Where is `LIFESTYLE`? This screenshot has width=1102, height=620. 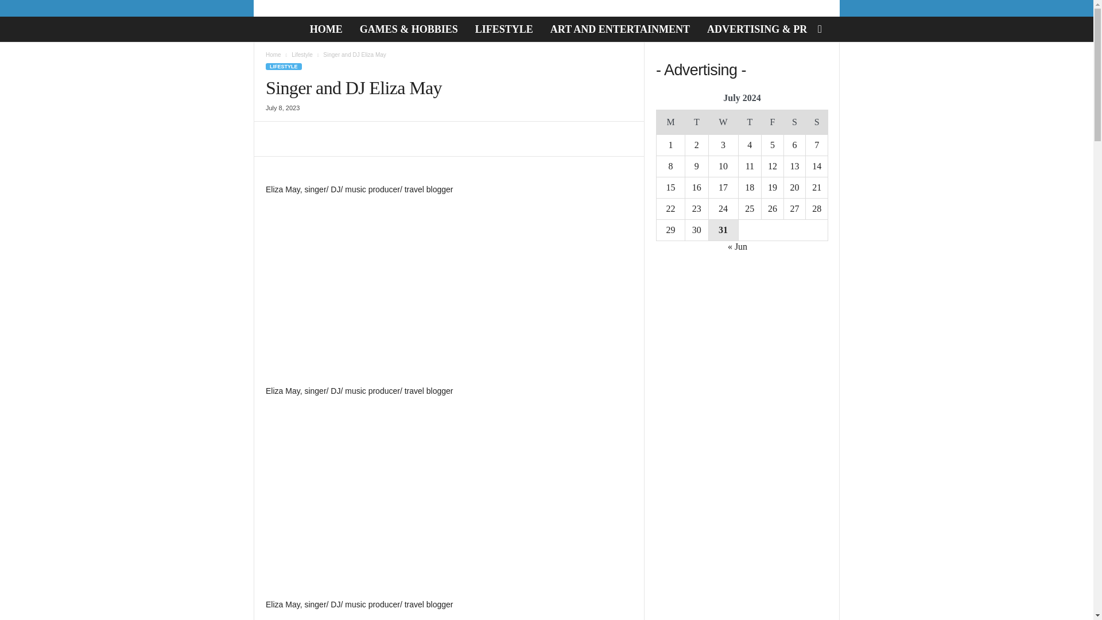
LIFESTYLE is located at coordinates (504, 29).